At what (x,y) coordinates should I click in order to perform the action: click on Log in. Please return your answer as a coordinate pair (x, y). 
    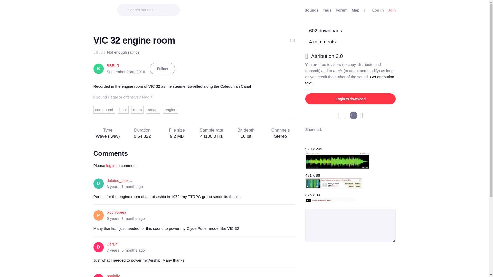
    Looking at the image, I should click on (378, 10).